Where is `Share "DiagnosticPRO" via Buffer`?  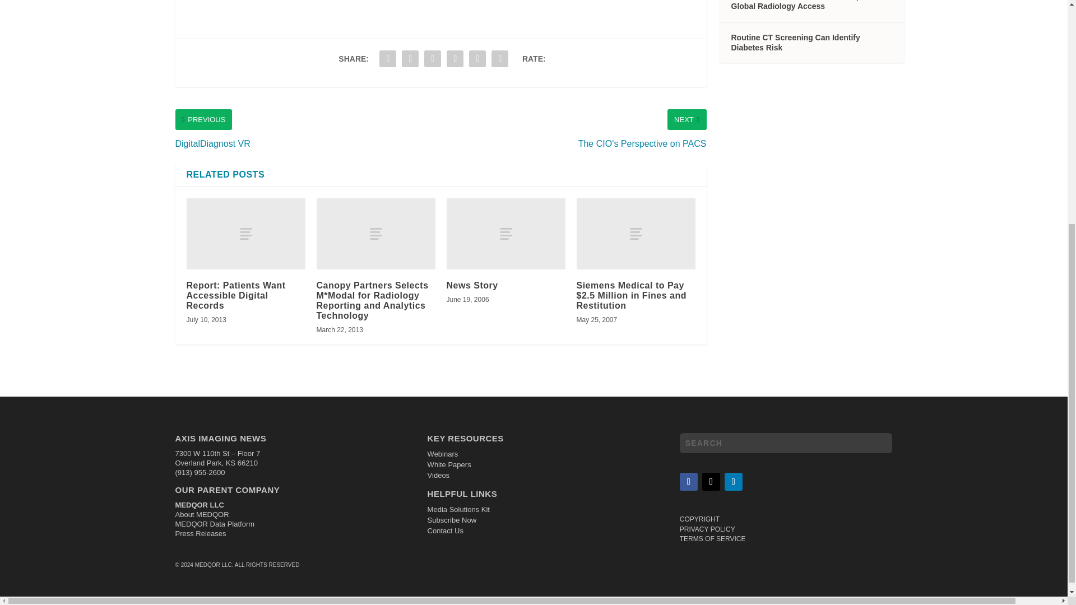 Share "DiagnosticPRO" via Buffer is located at coordinates (454, 59).